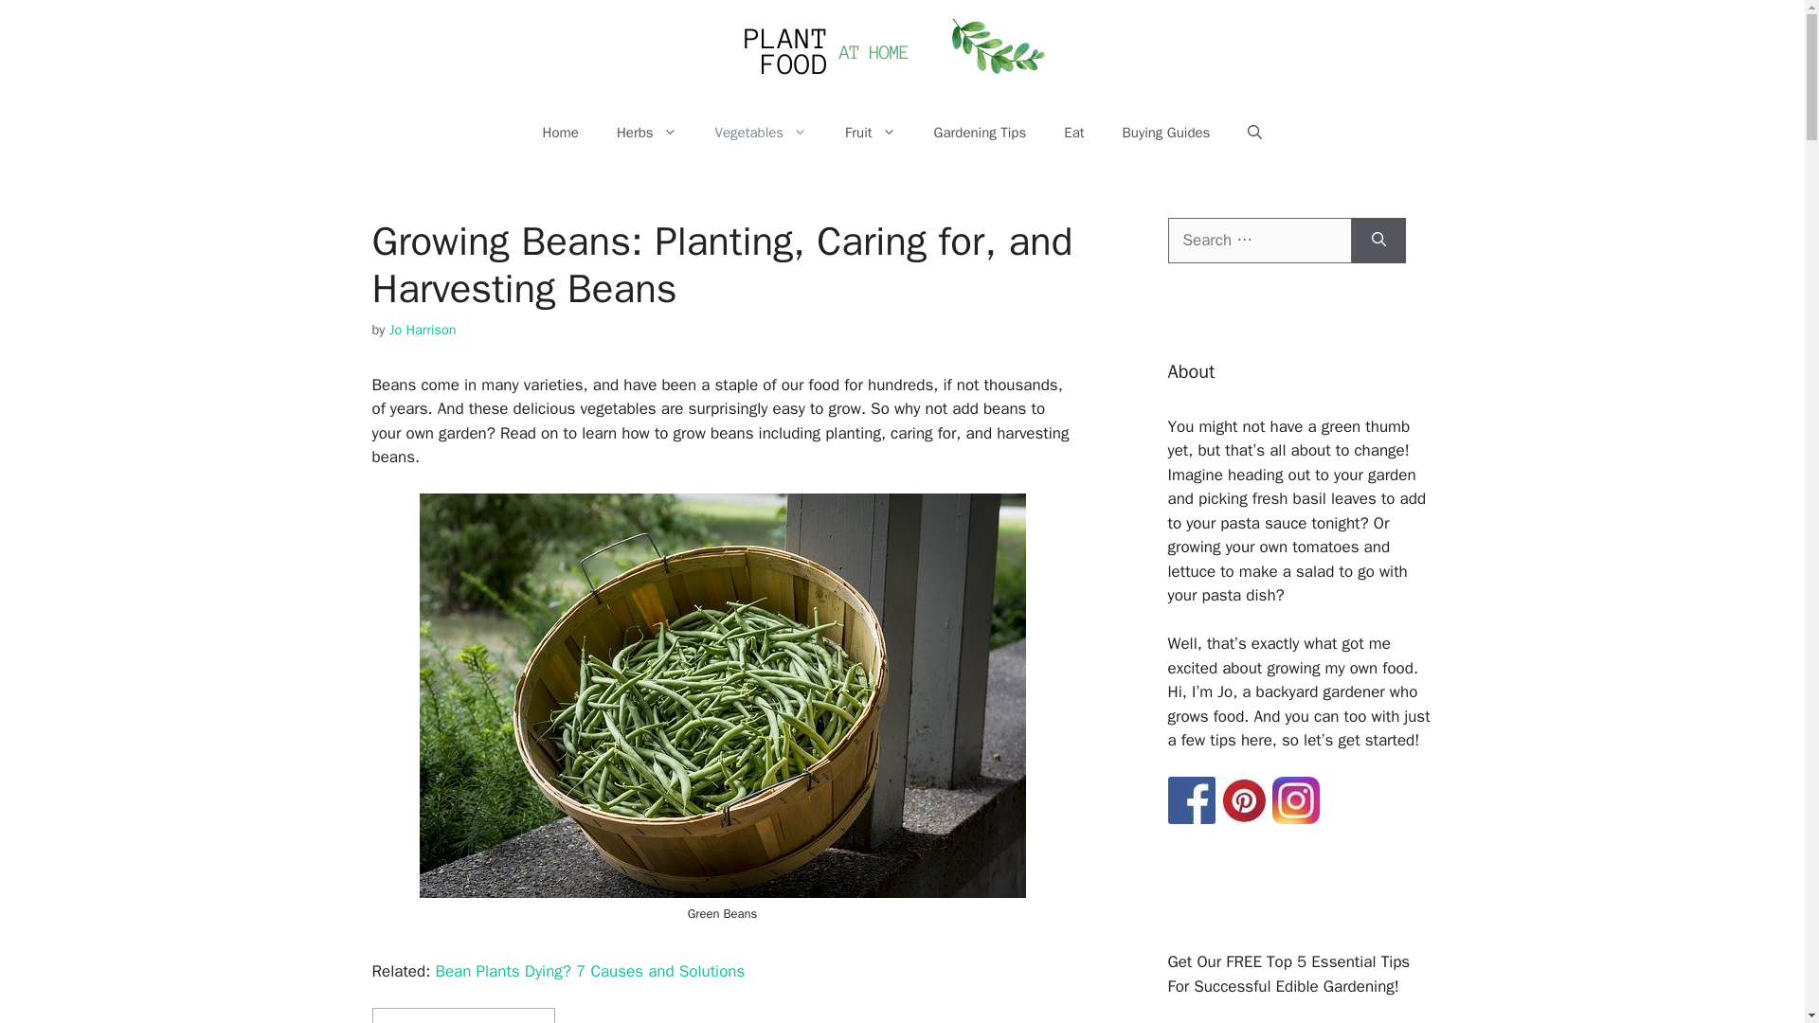  I want to click on Search for:, so click(1259, 241).